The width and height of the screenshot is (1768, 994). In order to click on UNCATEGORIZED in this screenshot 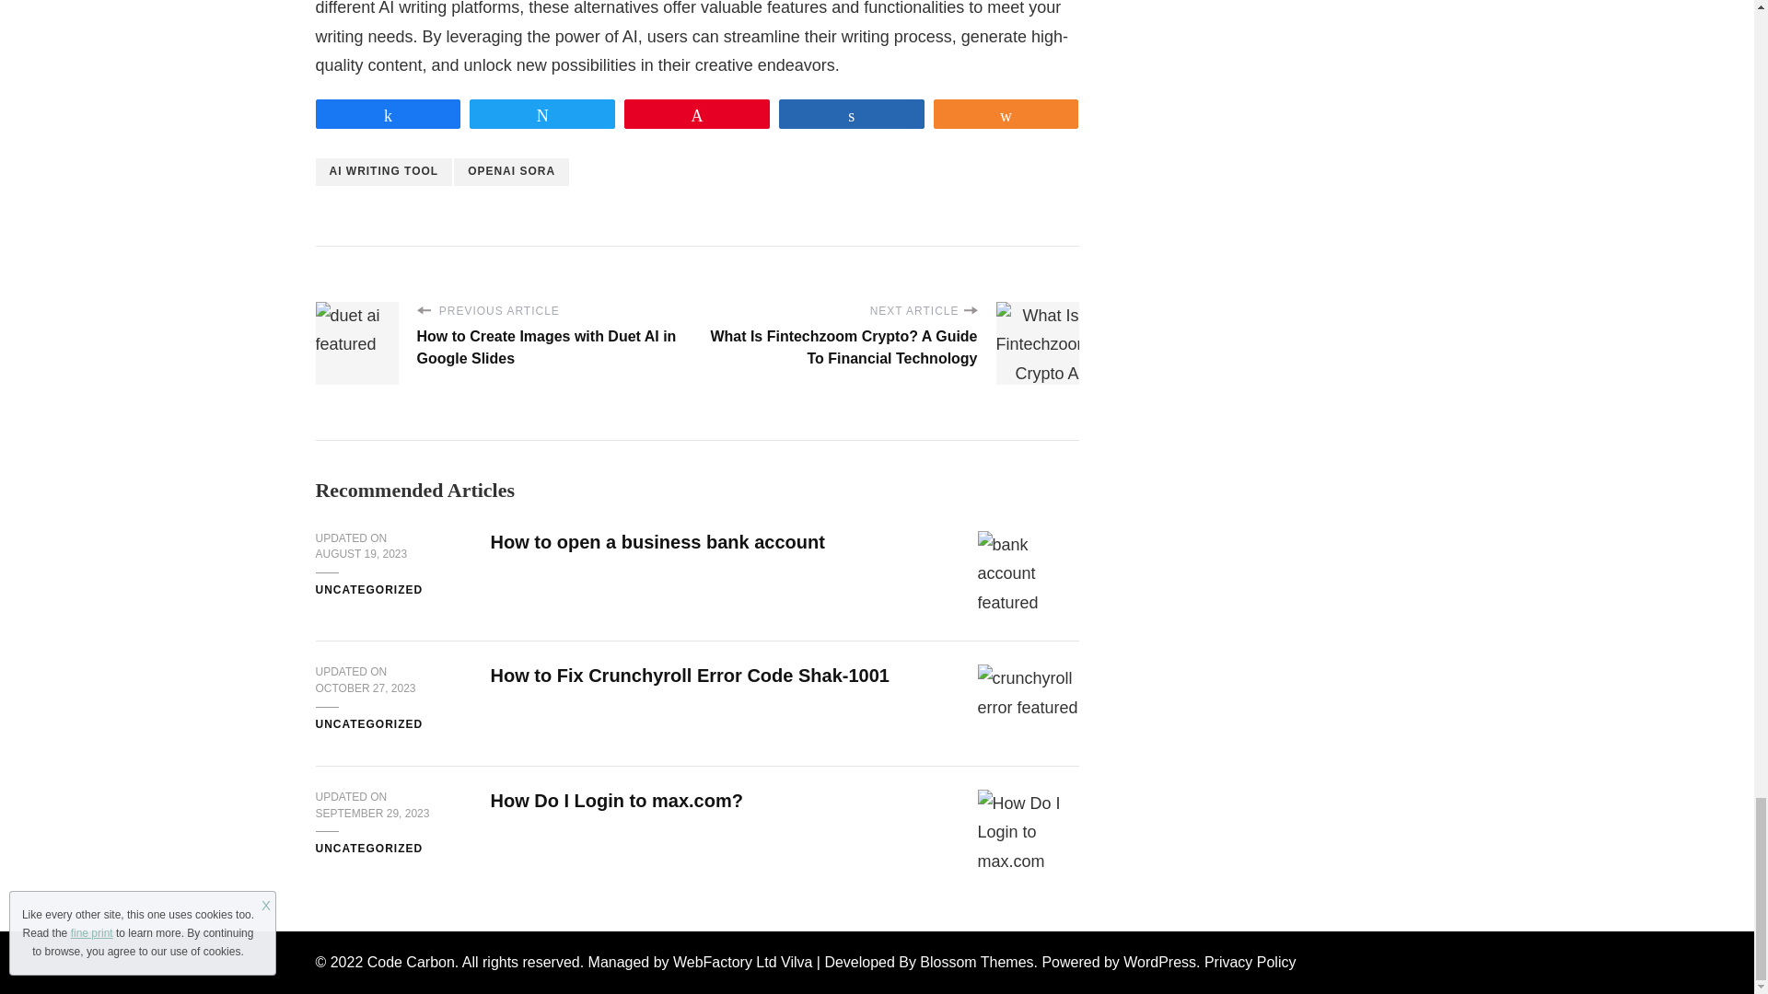, I will do `click(368, 591)`.